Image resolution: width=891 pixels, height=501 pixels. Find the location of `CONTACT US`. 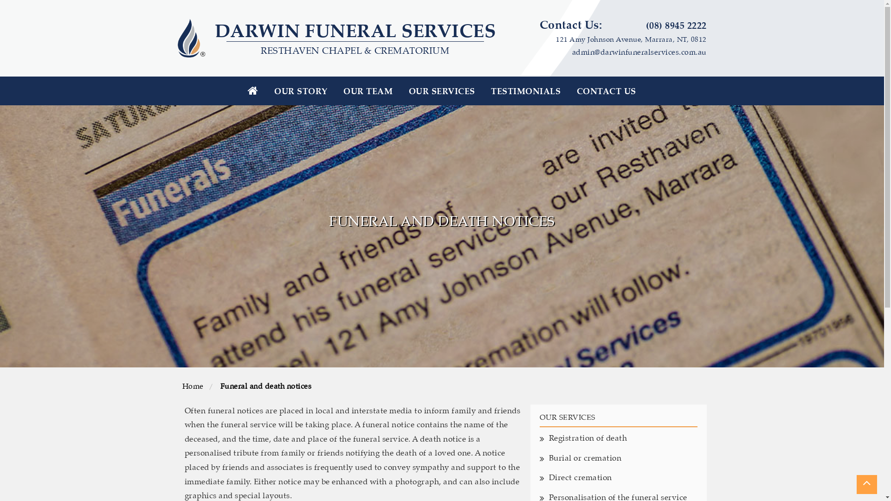

CONTACT US is located at coordinates (607, 91).